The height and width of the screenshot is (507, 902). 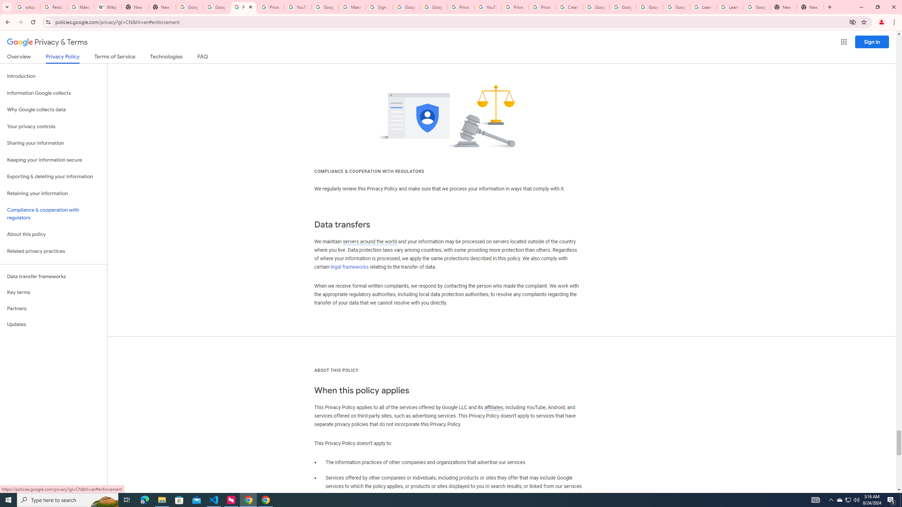 What do you see at coordinates (54, 251) in the screenshot?
I see `Related privacy practices` at bounding box center [54, 251].